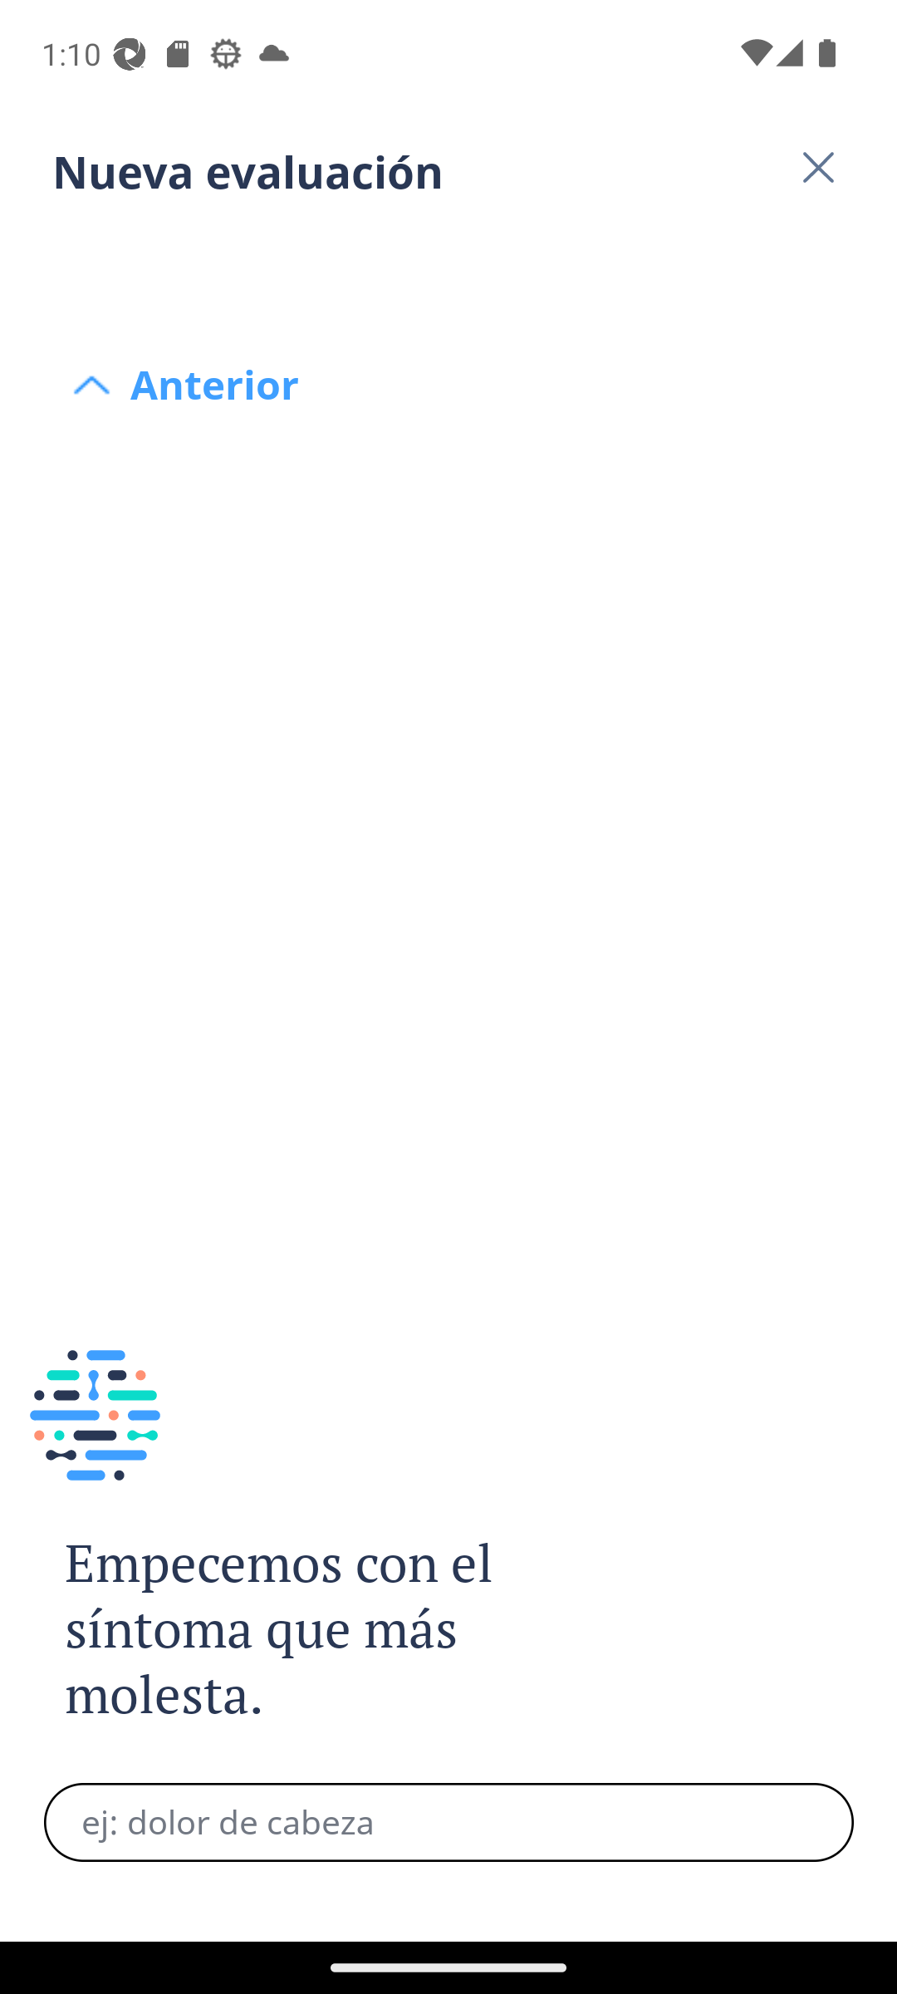 The image size is (897, 1994). What do you see at coordinates (306, 1630) in the screenshot?
I see `Empecemos con el síntoma que más molesta.` at bounding box center [306, 1630].